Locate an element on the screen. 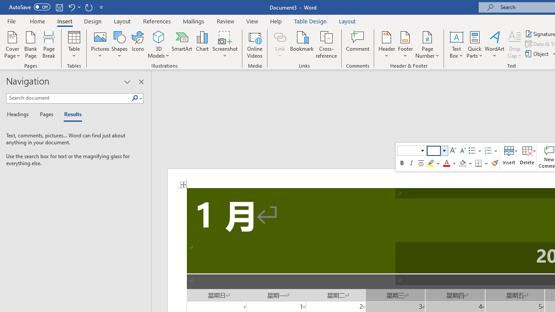  Table is located at coordinates (74, 44).